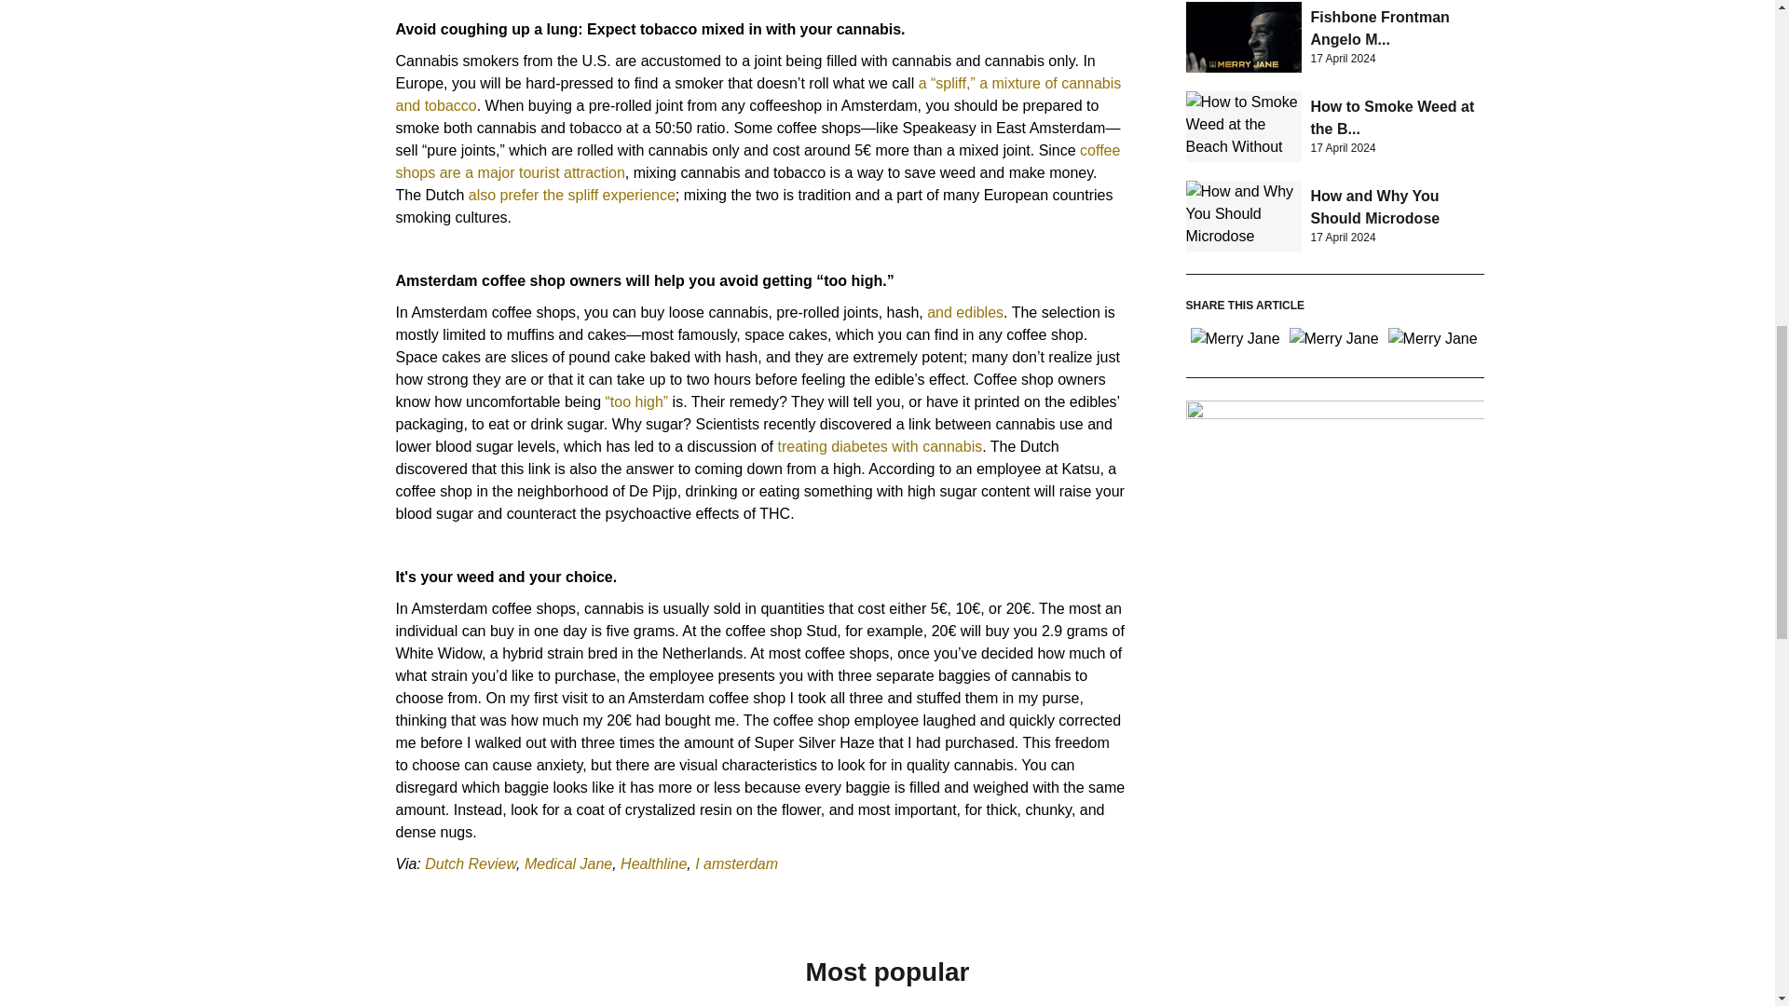  I want to click on Fishbone Frontman Angelo M..., so click(1379, 28).